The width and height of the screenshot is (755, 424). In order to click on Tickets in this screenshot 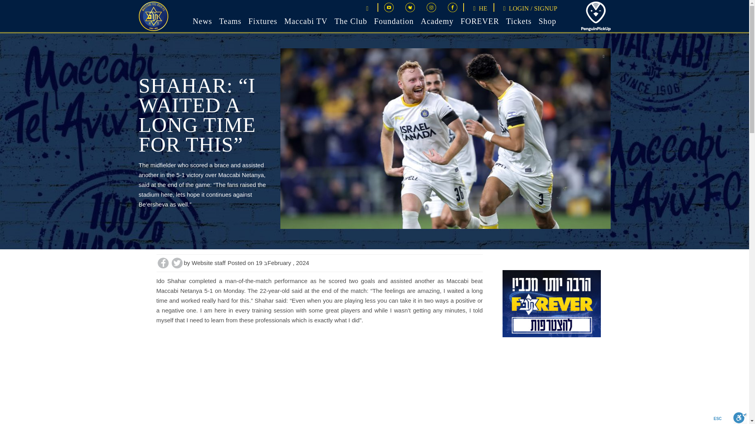, I will do `click(518, 20)`.